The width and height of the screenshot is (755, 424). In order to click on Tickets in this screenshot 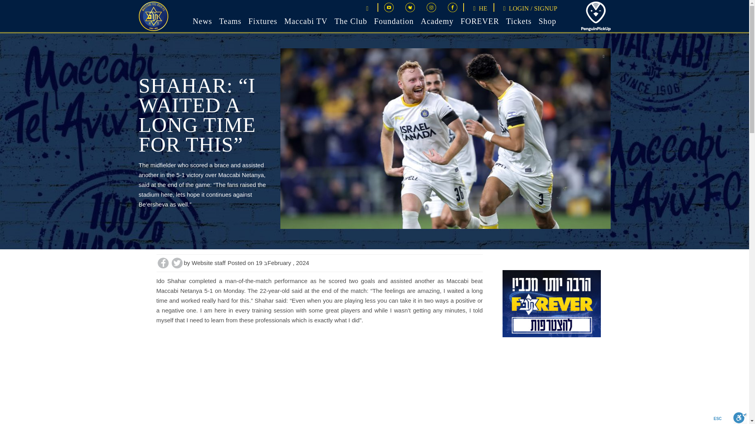, I will do `click(518, 20)`.